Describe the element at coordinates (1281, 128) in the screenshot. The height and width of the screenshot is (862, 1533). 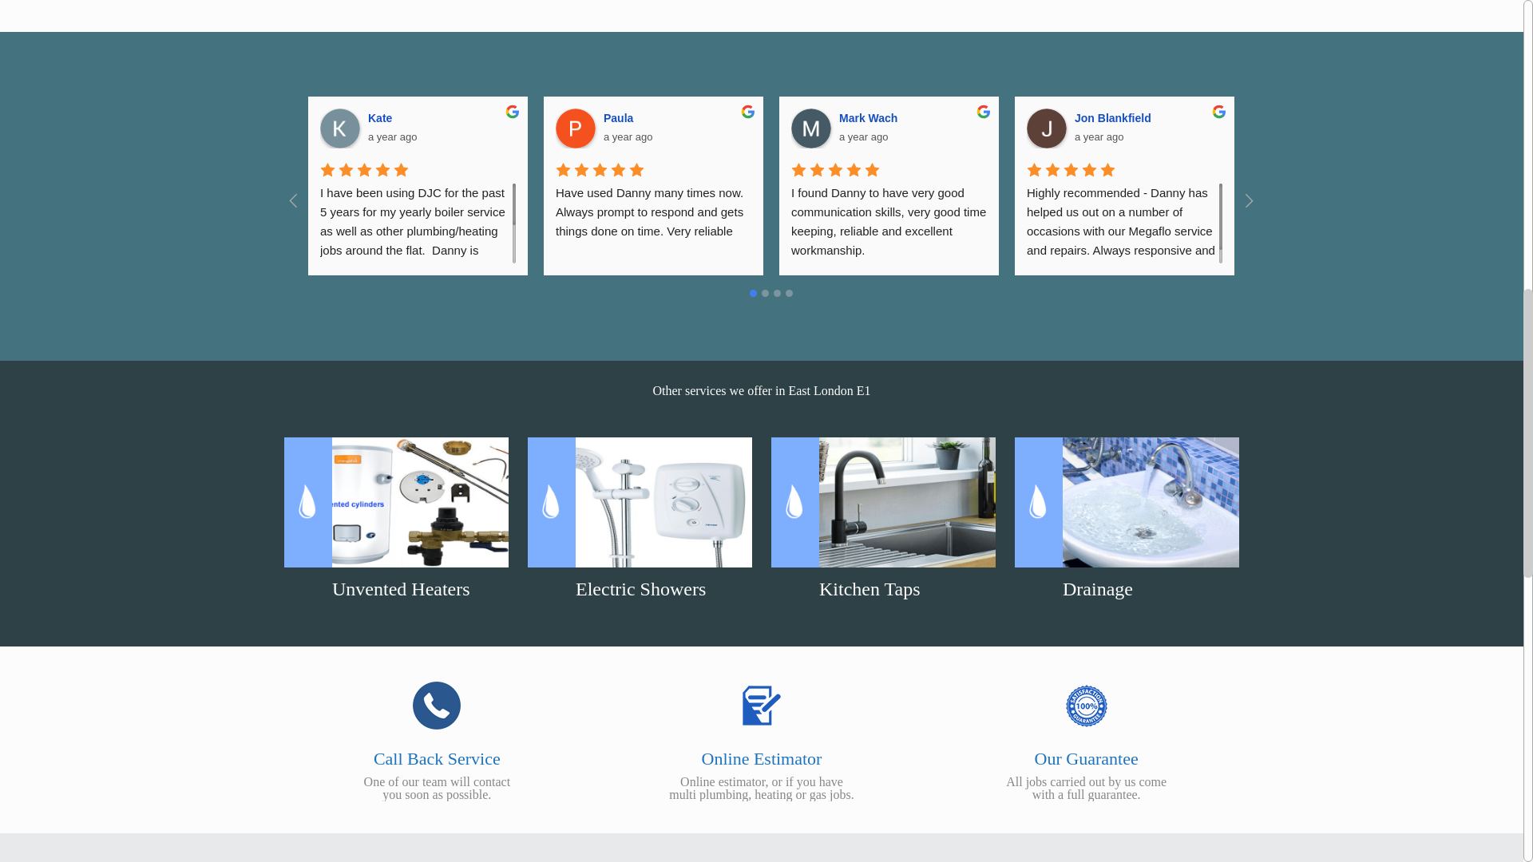
I see `James Mullett-Merrick` at that location.